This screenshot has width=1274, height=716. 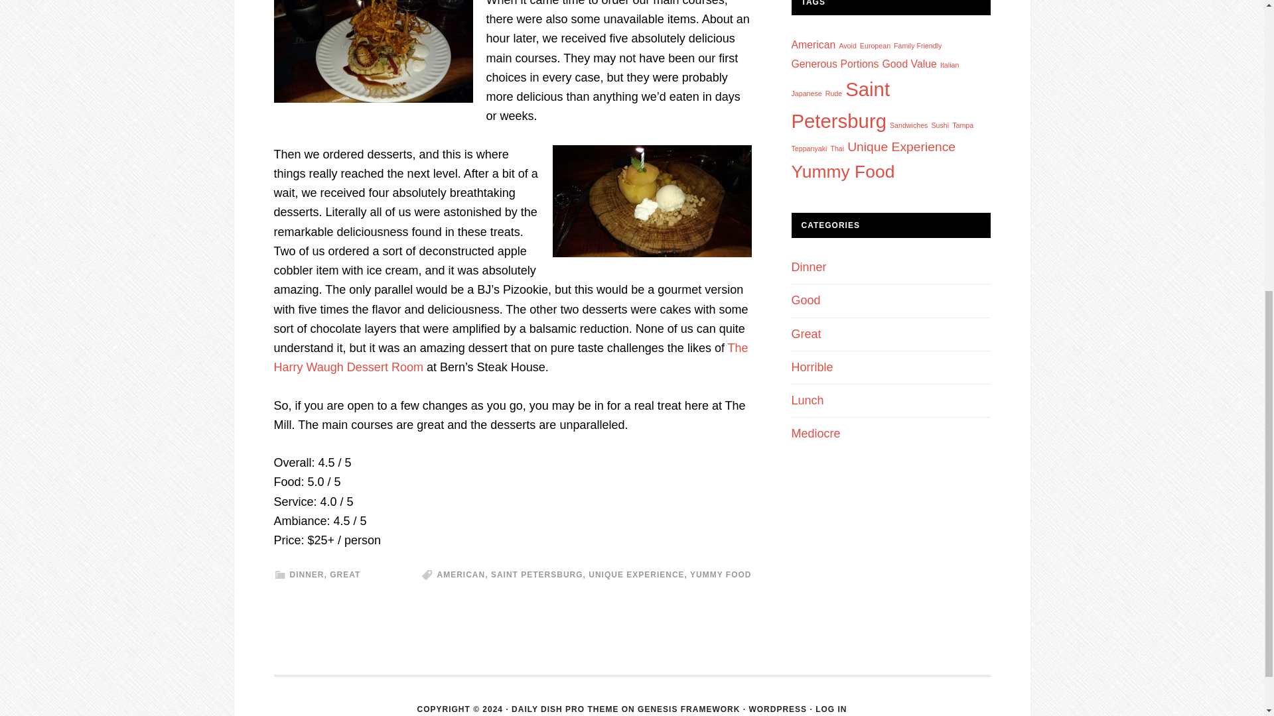 I want to click on Unique Experience, so click(x=901, y=147).